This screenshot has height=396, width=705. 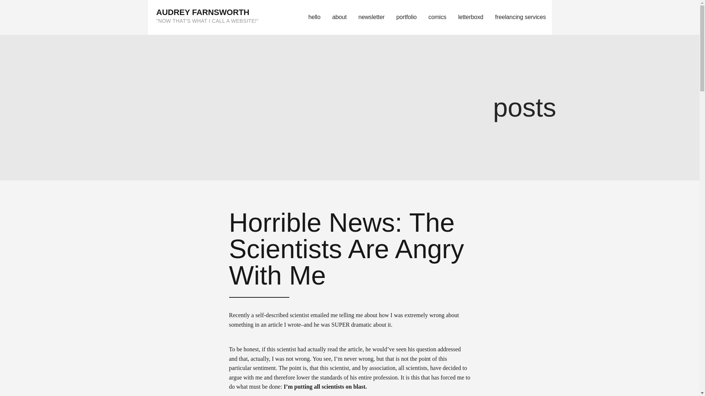 What do you see at coordinates (372, 18) in the screenshot?
I see `newsletter` at bounding box center [372, 18].